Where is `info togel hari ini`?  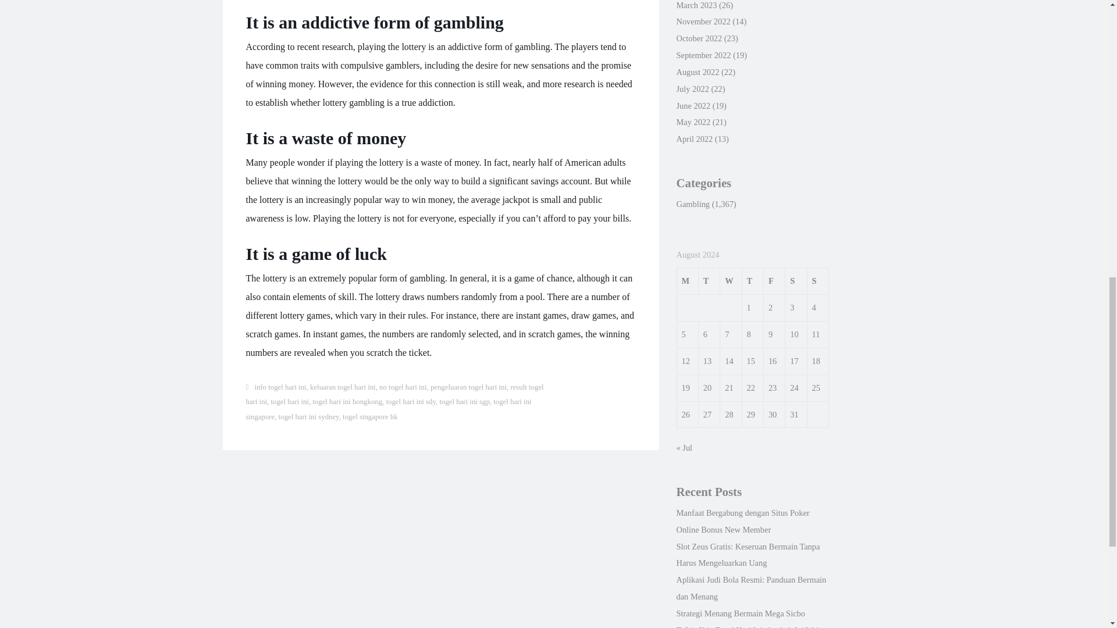 info togel hari ini is located at coordinates (280, 387).